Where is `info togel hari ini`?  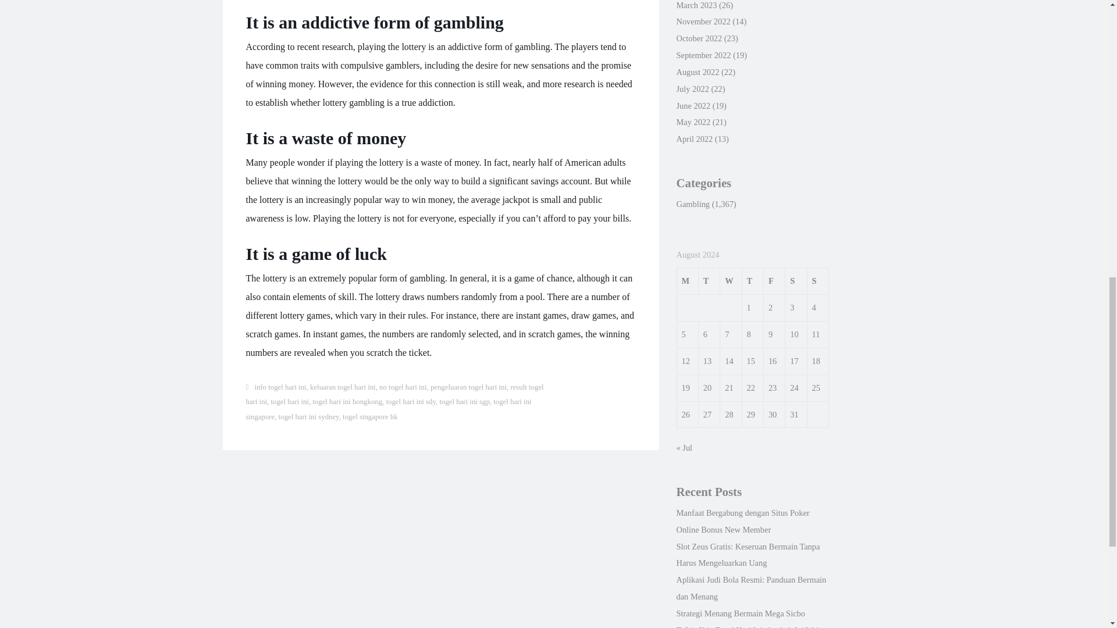 info togel hari ini is located at coordinates (280, 387).